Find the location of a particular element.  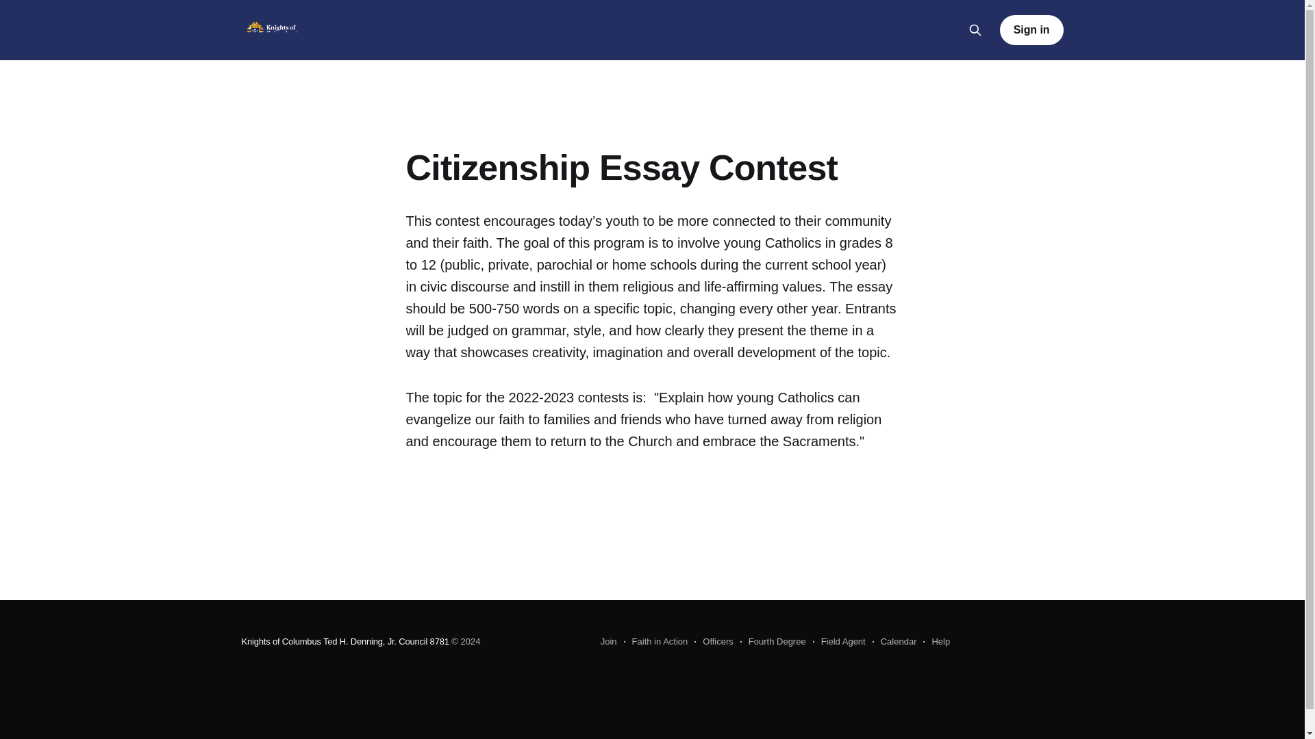

Knights of Columbus Ted H. Denning, Jr. Council 8781 is located at coordinates (344, 641).